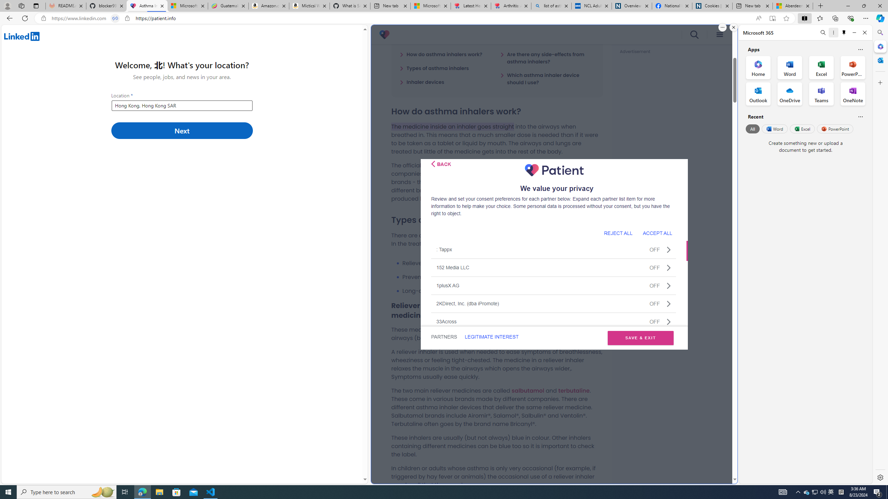  What do you see at coordinates (860, 116) in the screenshot?
I see `Is this helpful?` at bounding box center [860, 116].